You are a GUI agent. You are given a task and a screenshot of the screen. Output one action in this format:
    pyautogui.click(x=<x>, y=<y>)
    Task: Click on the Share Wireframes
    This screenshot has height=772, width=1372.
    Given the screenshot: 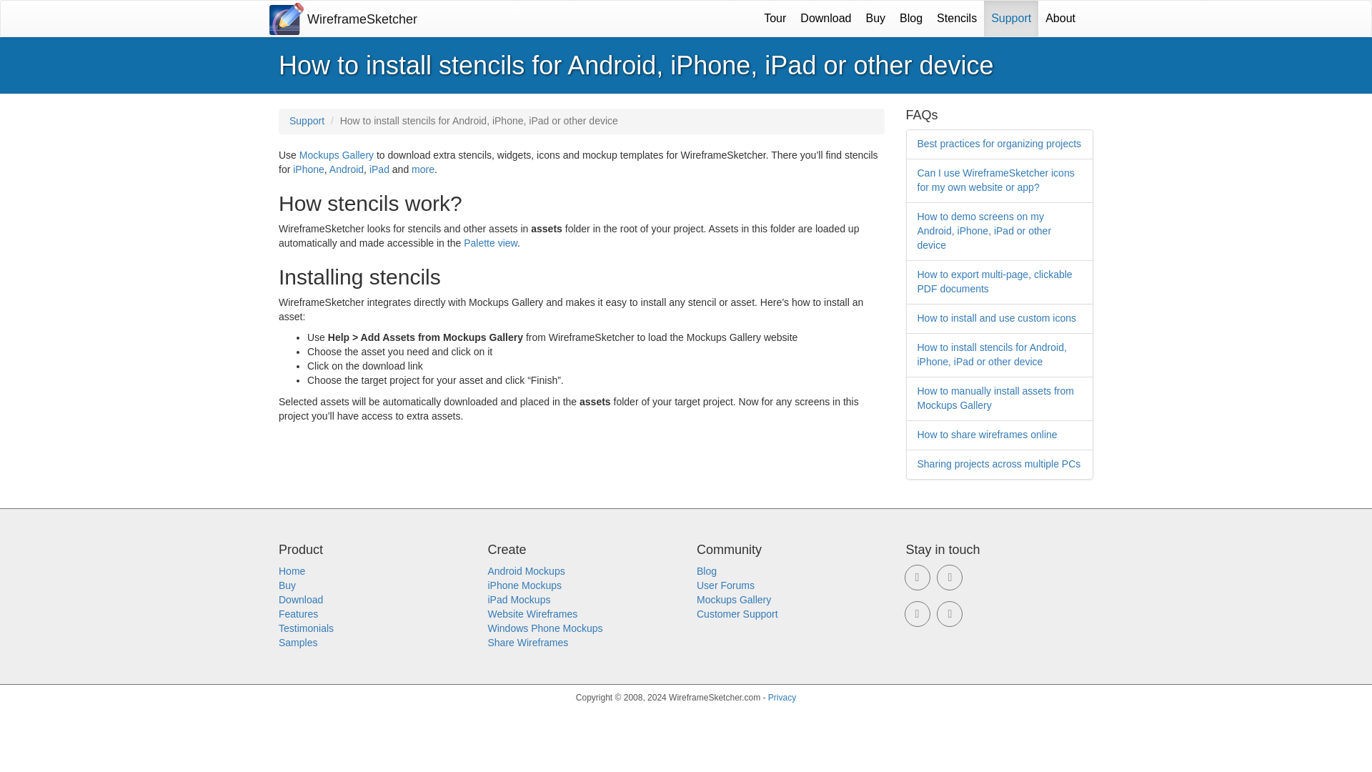 What is the action you would take?
    pyautogui.click(x=527, y=643)
    